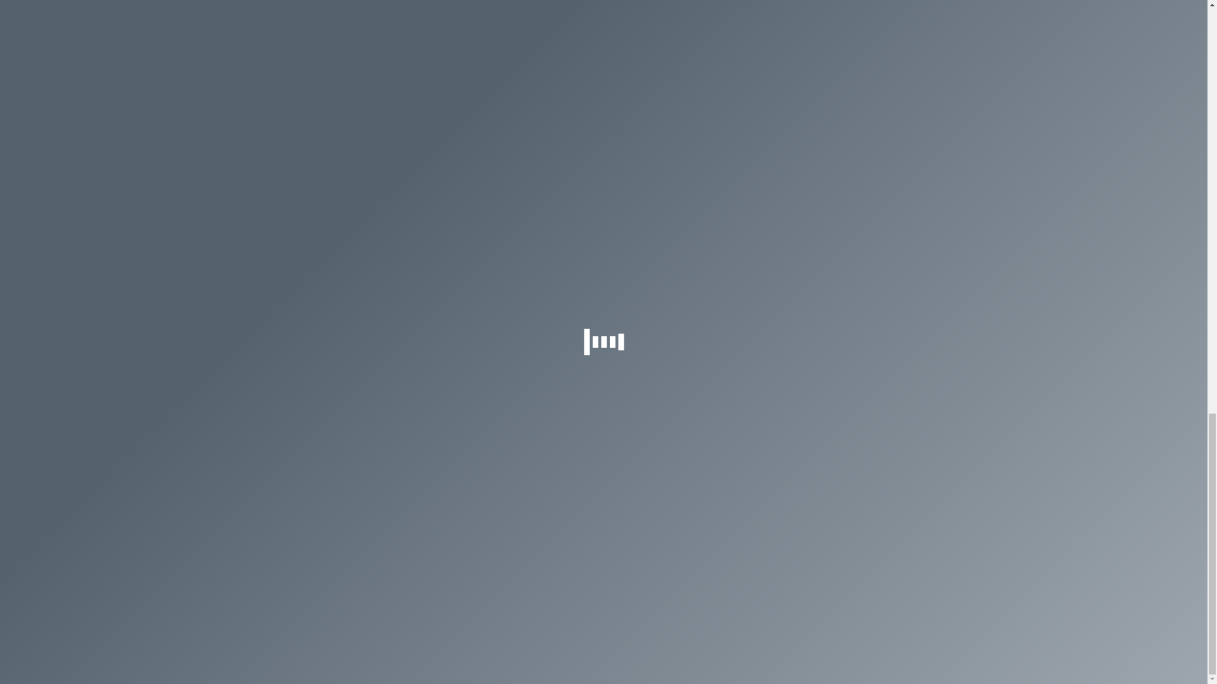 This screenshot has height=684, width=1217. Describe the element at coordinates (375, 82) in the screenshot. I see `A Mental Framework for Learning` at that location.